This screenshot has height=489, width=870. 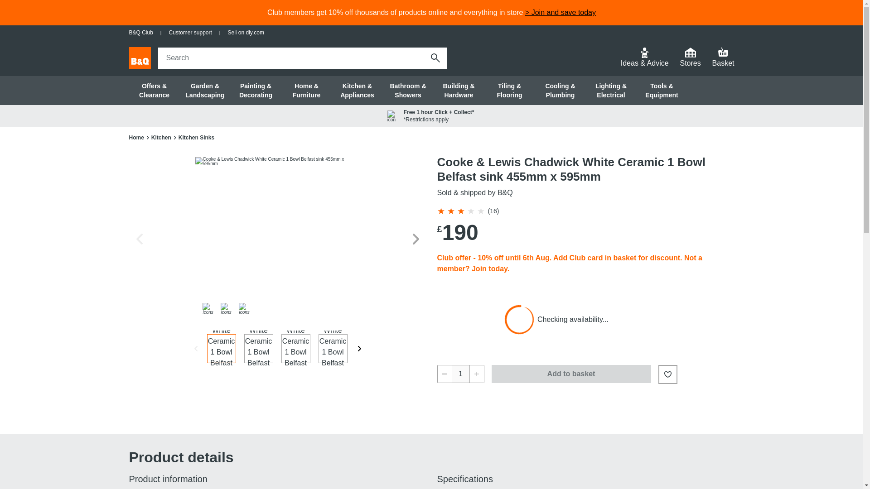 I want to click on Customer support, so click(x=190, y=33).